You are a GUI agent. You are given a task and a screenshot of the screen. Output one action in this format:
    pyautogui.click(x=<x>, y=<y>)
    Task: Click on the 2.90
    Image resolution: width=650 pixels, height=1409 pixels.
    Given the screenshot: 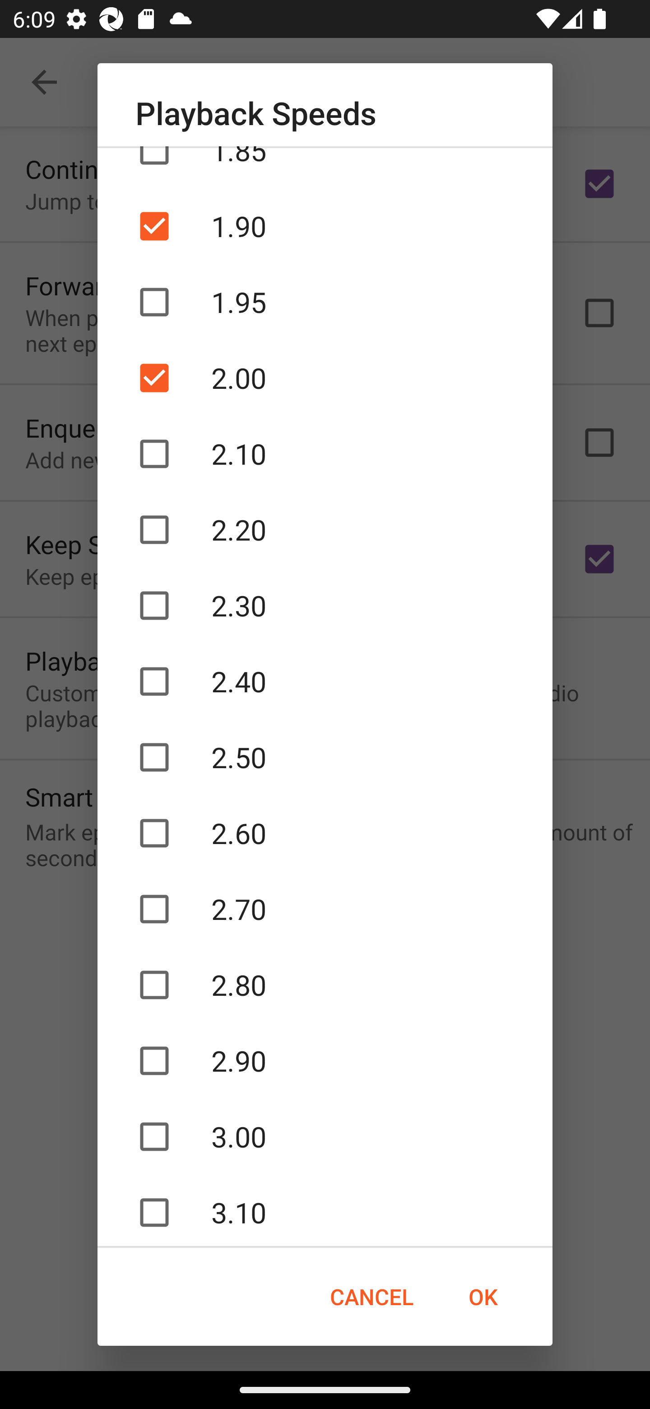 What is the action you would take?
    pyautogui.click(x=325, y=1061)
    